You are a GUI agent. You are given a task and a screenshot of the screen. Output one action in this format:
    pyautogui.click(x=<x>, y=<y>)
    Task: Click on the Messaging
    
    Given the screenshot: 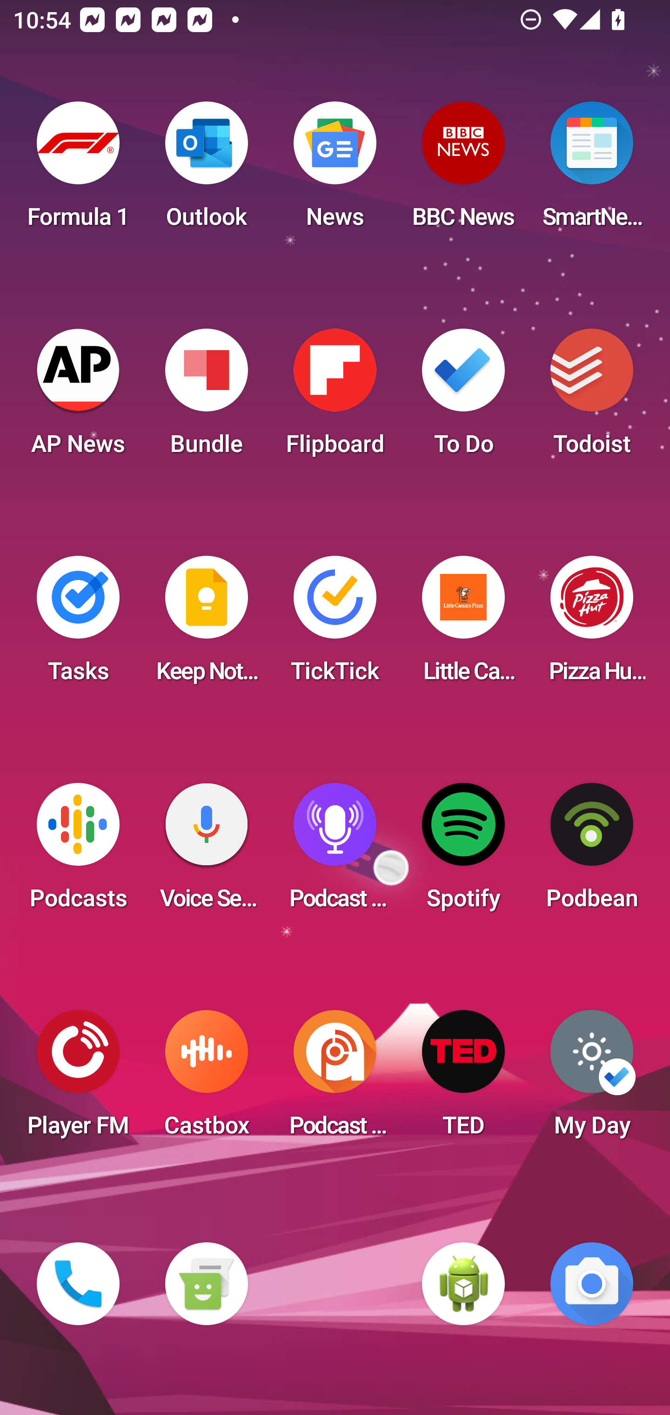 What is the action you would take?
    pyautogui.click(x=206, y=1284)
    